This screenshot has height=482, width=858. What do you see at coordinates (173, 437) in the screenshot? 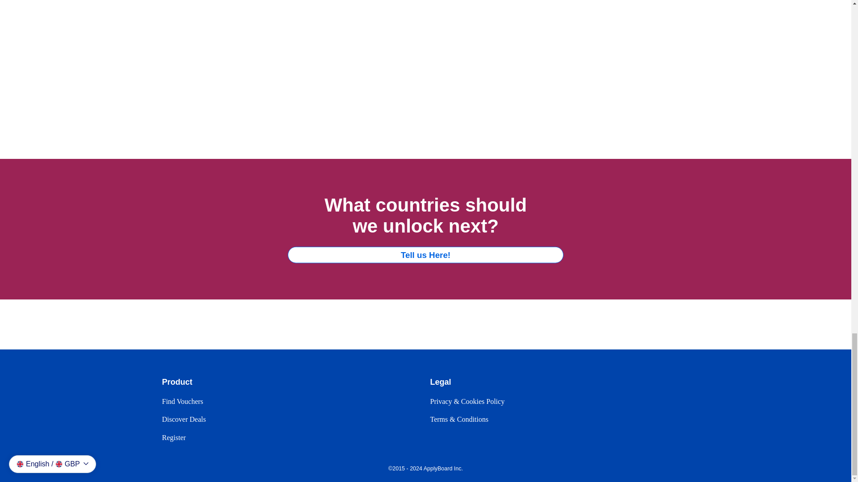
I see `Register` at bounding box center [173, 437].